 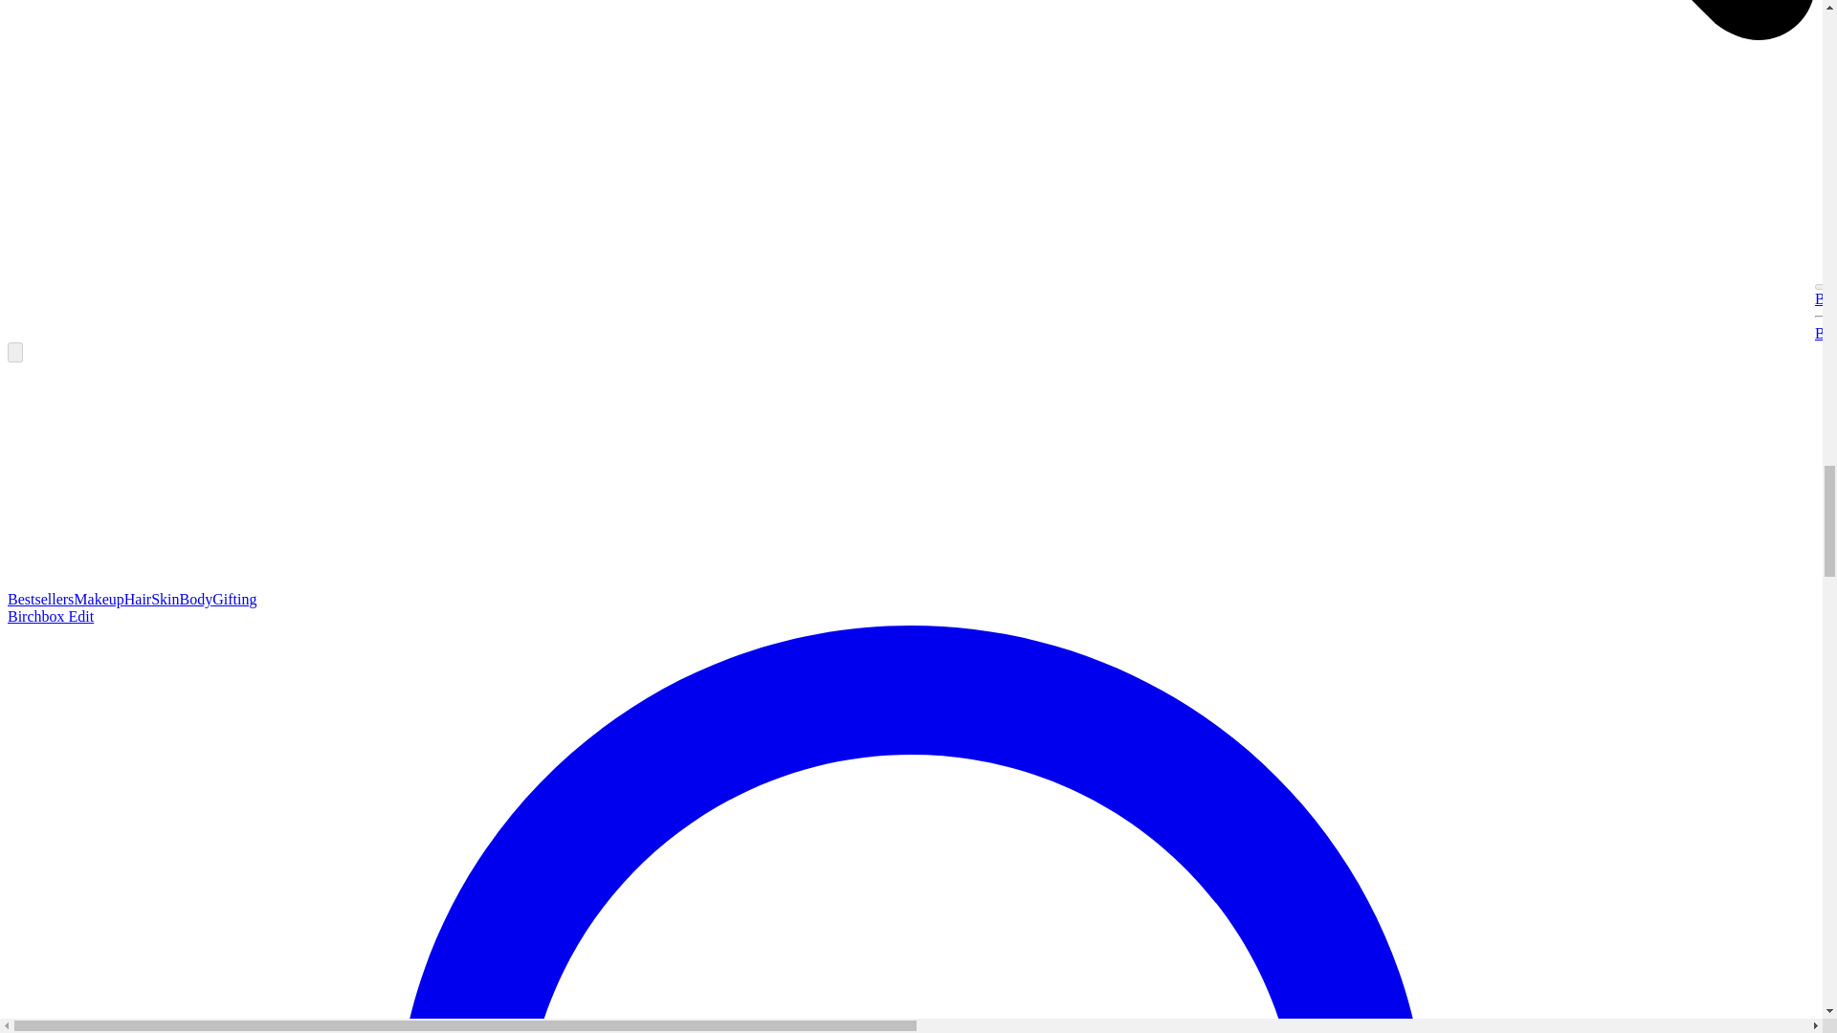 I want to click on Birchbox Edit, so click(x=50, y=616).